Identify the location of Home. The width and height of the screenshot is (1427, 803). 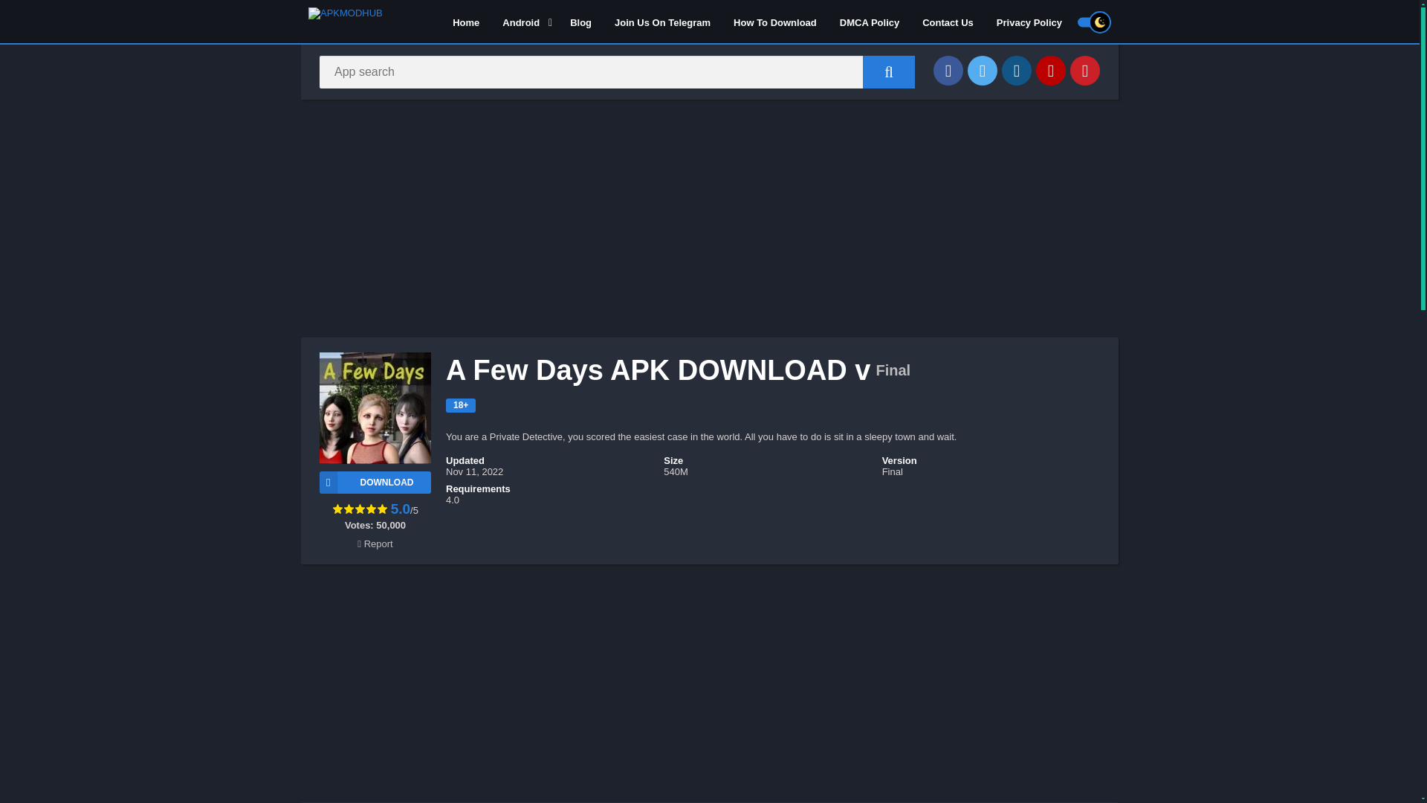
(465, 22).